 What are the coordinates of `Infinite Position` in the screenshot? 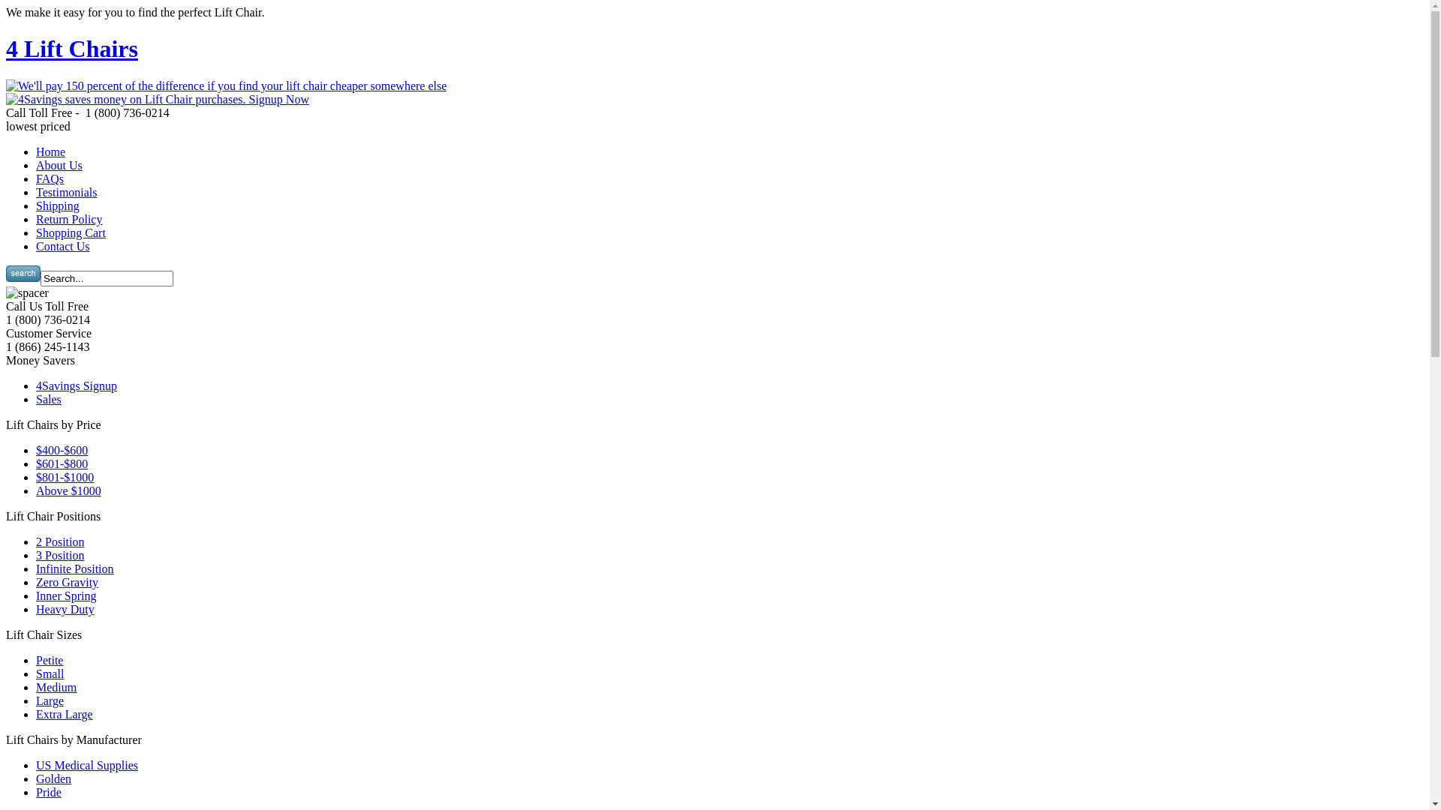 It's located at (75, 568).